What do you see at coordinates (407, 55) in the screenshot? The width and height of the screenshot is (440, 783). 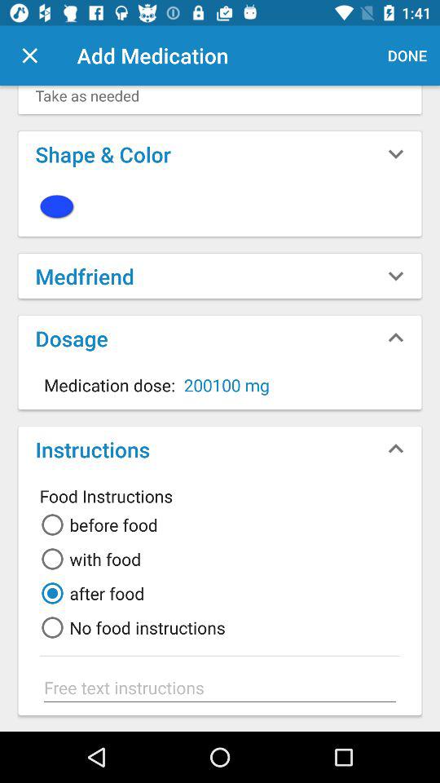 I see `turn off icon above the take as needed icon` at bounding box center [407, 55].